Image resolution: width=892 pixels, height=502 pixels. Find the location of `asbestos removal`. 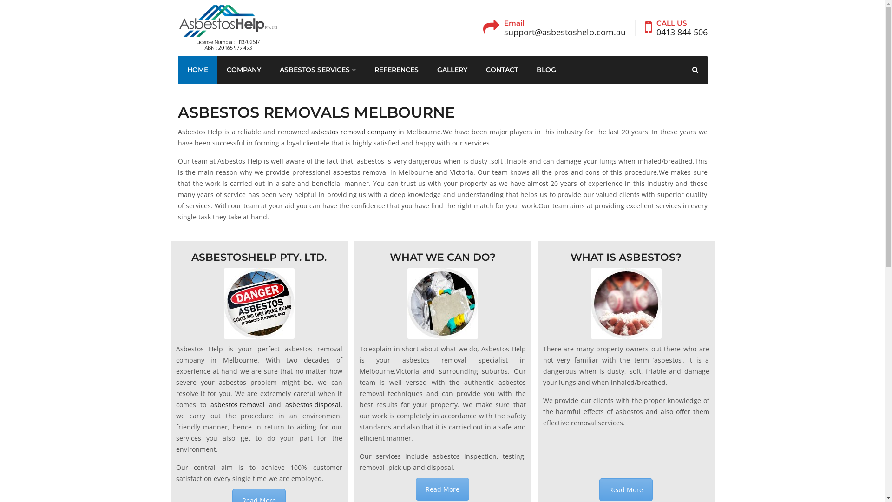

asbestos removal is located at coordinates (237, 404).